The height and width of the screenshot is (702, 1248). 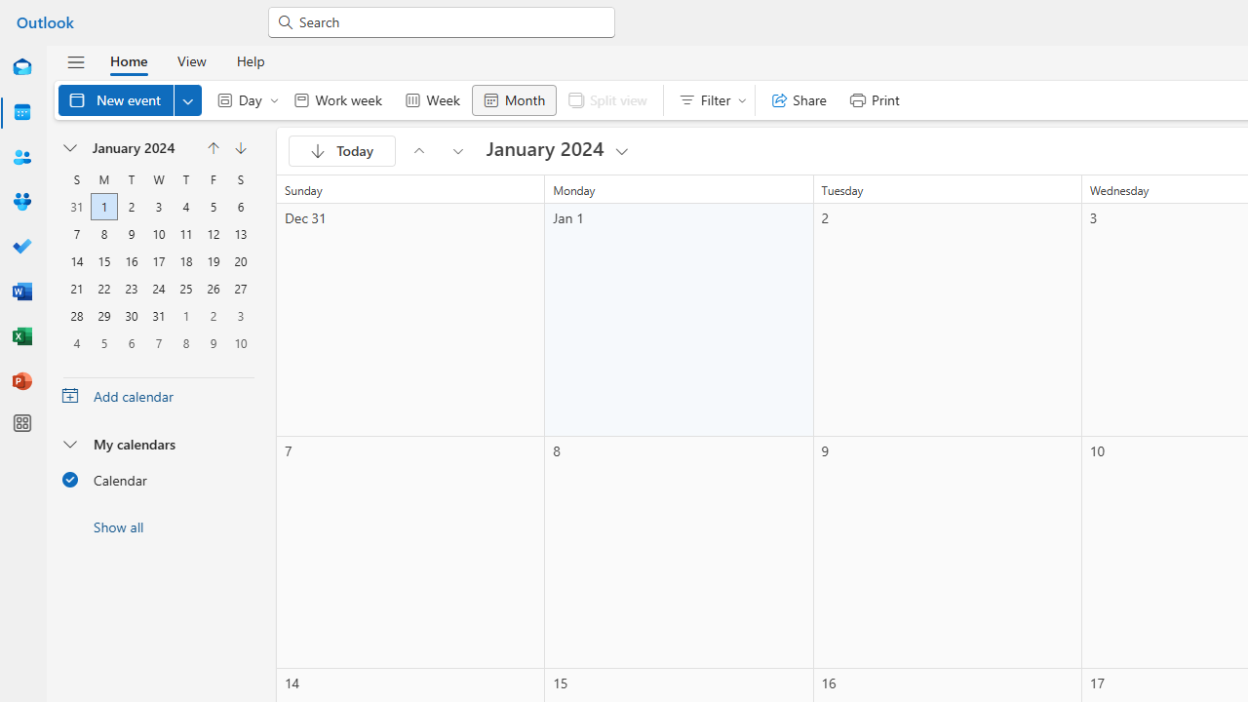 What do you see at coordinates (77, 289) in the screenshot?
I see `21, January, 2024` at bounding box center [77, 289].